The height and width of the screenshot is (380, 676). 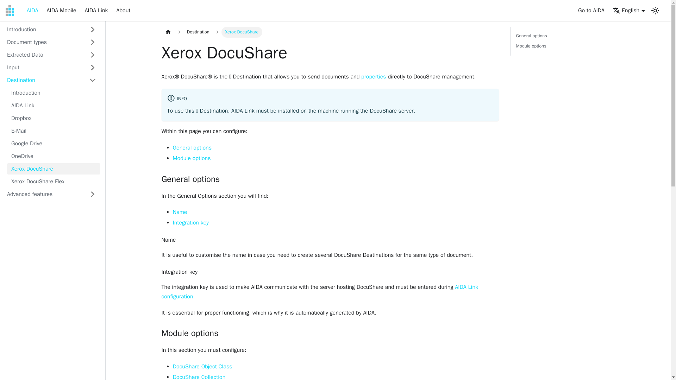 What do you see at coordinates (54, 131) in the screenshot?
I see `E-Mail` at bounding box center [54, 131].